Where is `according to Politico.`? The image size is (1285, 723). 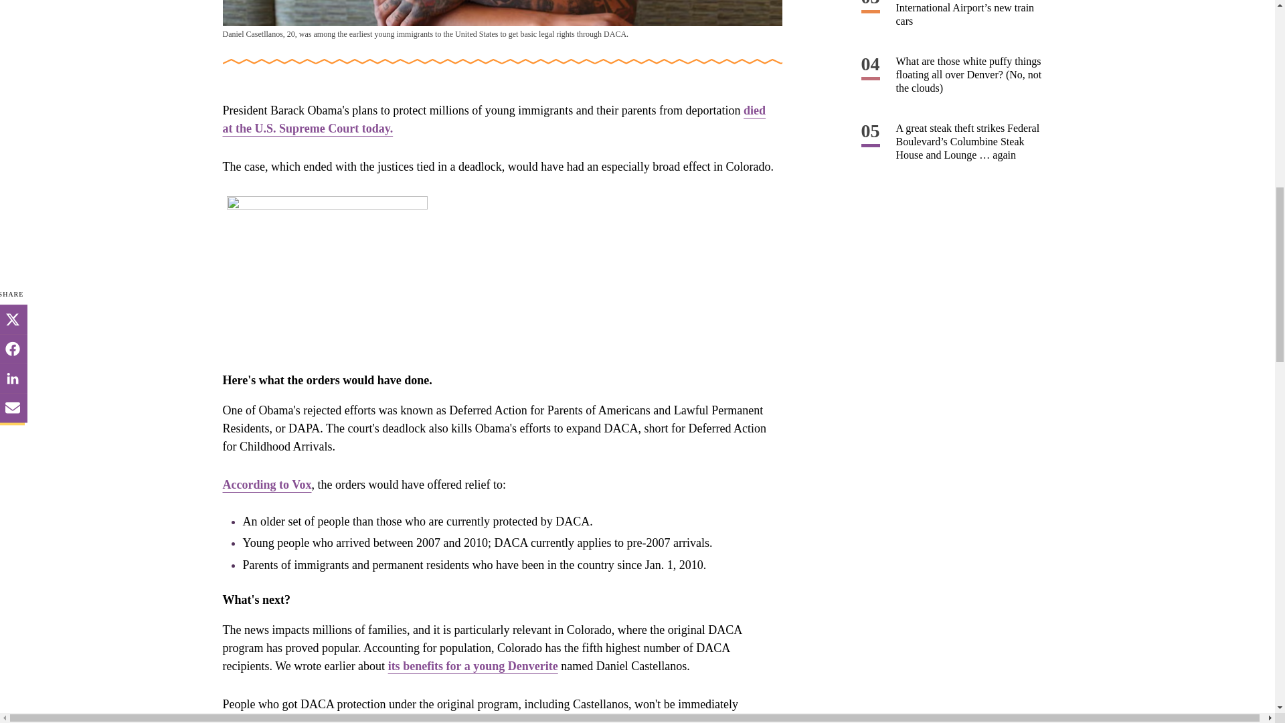
according to Politico. is located at coordinates (572, 719).